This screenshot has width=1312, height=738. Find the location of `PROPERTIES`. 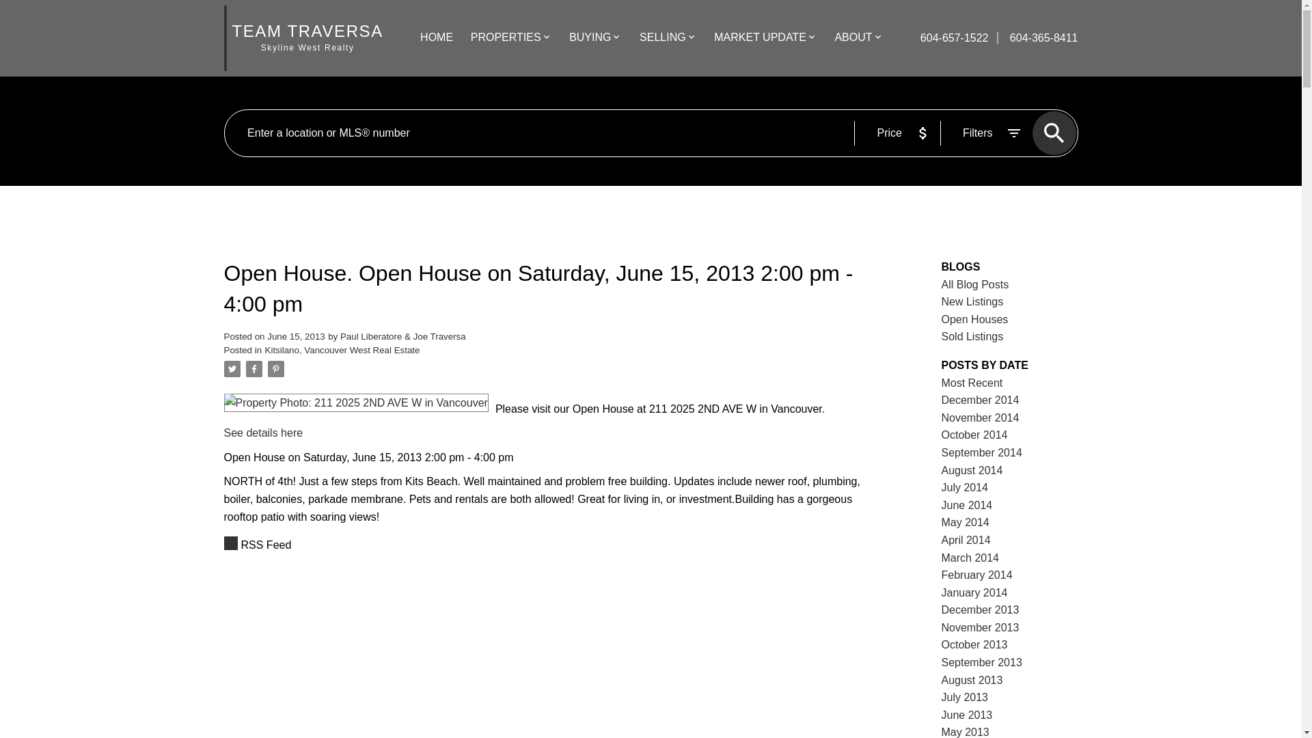

PROPERTIES is located at coordinates (506, 38).